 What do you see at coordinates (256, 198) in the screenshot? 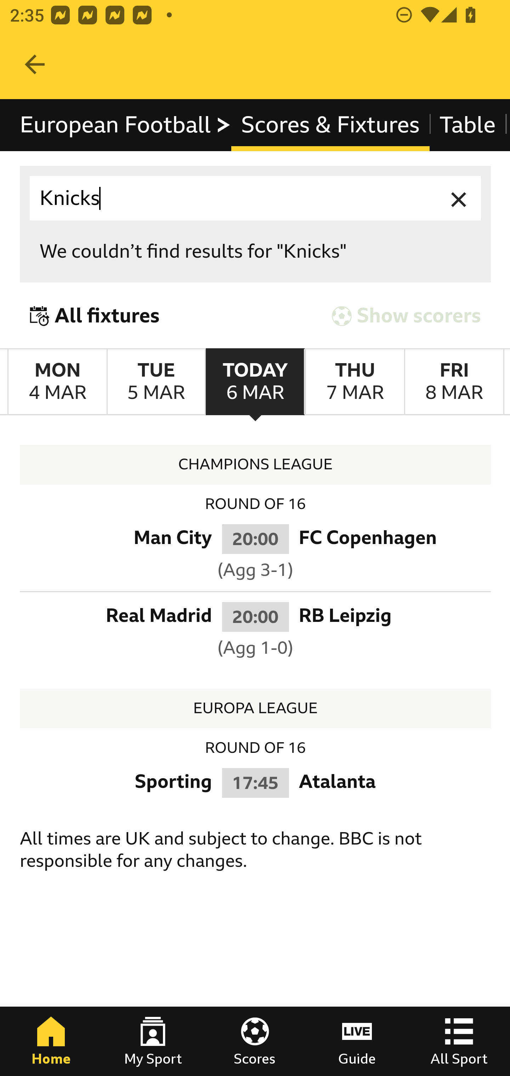
I see `Knicks` at bounding box center [256, 198].